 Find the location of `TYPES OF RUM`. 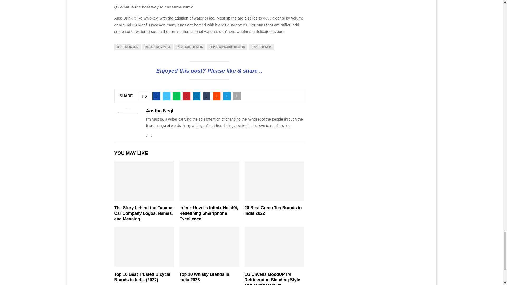

TYPES OF RUM is located at coordinates (261, 47).